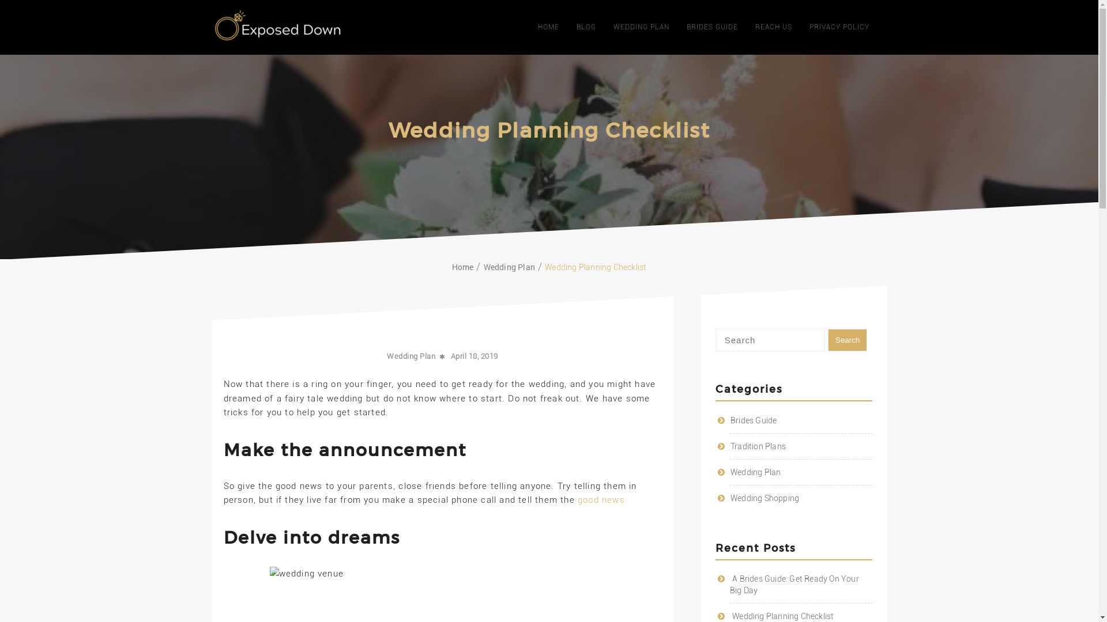  What do you see at coordinates (839, 27) in the screenshot?
I see `PRIVACY POLICY` at bounding box center [839, 27].